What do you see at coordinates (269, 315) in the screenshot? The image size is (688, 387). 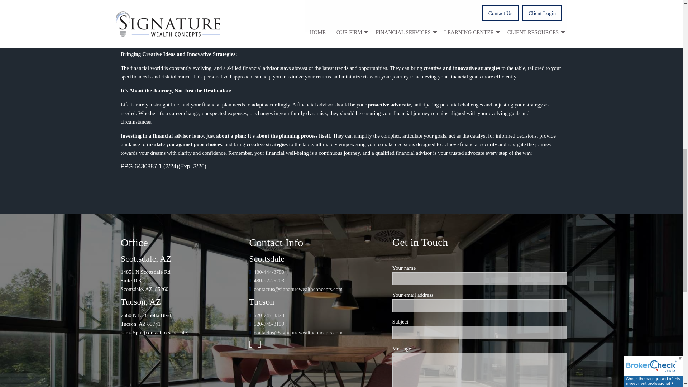 I see `520-747-3373` at bounding box center [269, 315].